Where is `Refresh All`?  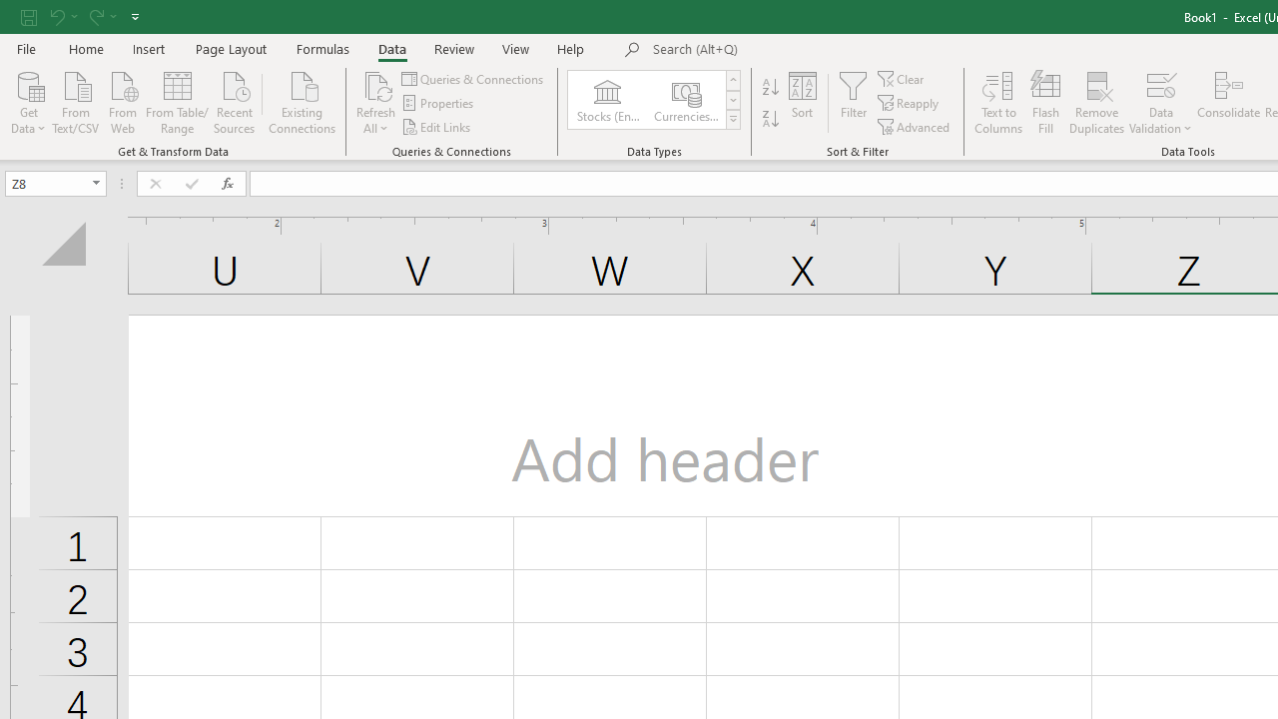
Refresh All is located at coordinates (375, 84).